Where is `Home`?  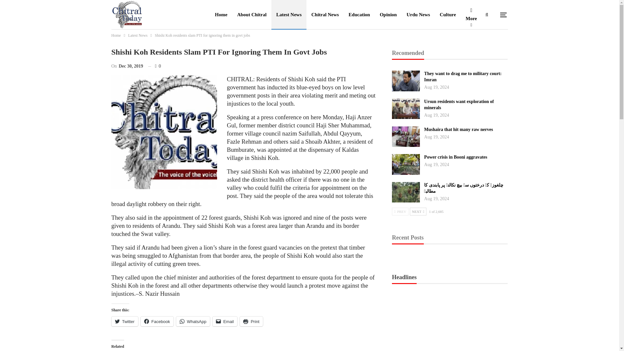 Home is located at coordinates (116, 35).